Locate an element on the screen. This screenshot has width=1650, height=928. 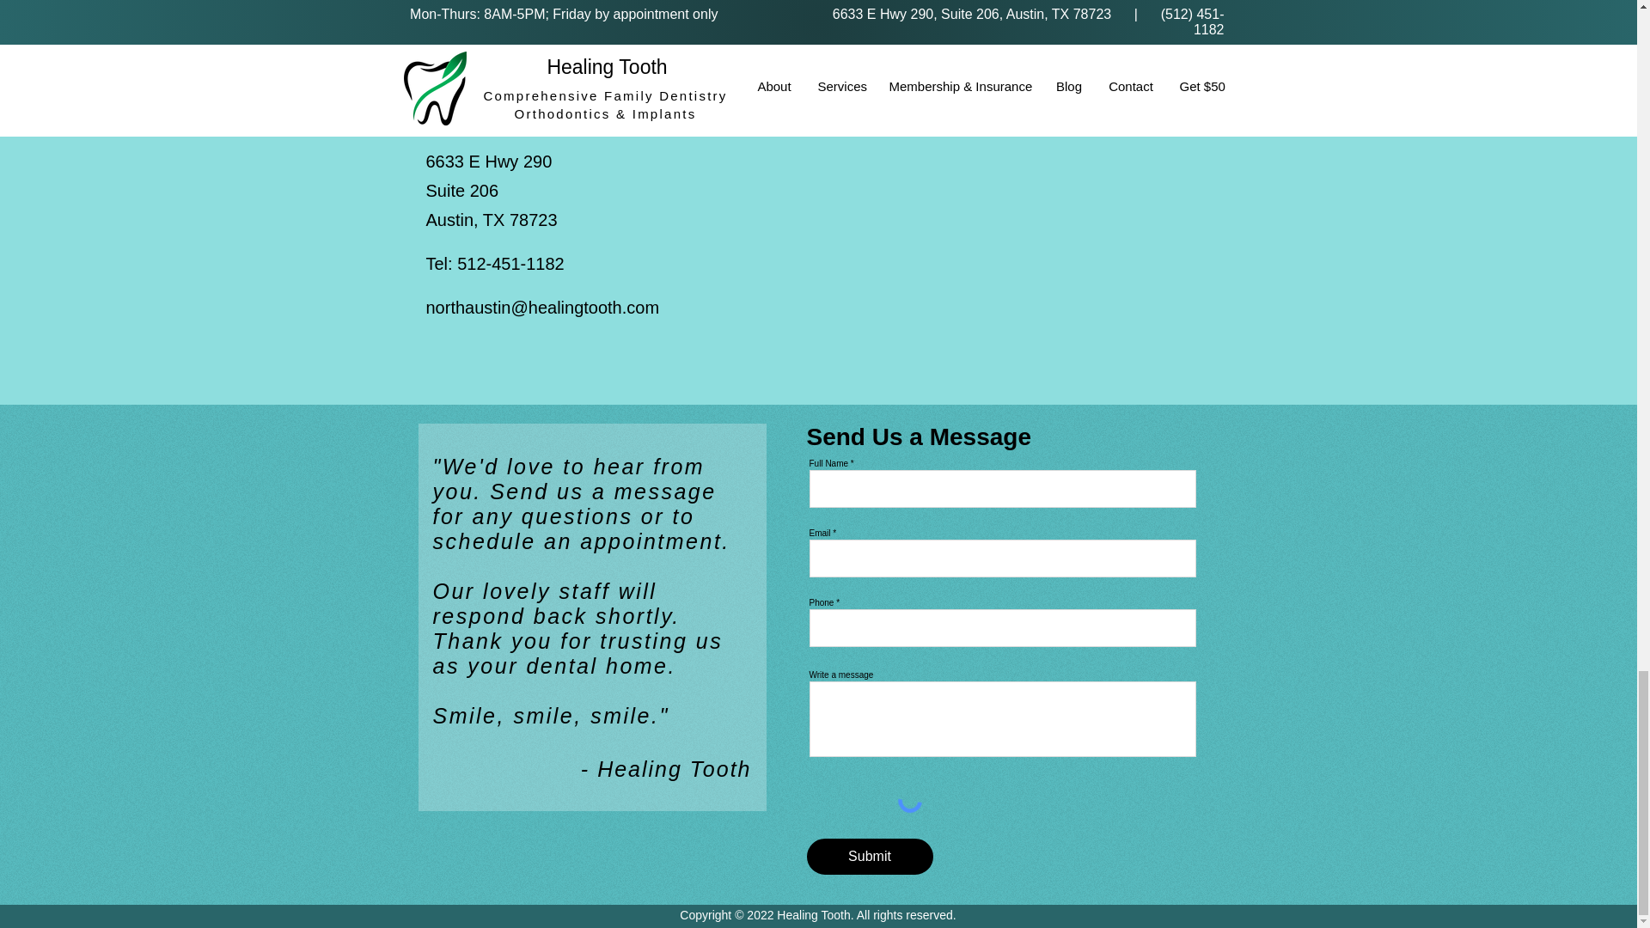
Submit is located at coordinates (913, 7).